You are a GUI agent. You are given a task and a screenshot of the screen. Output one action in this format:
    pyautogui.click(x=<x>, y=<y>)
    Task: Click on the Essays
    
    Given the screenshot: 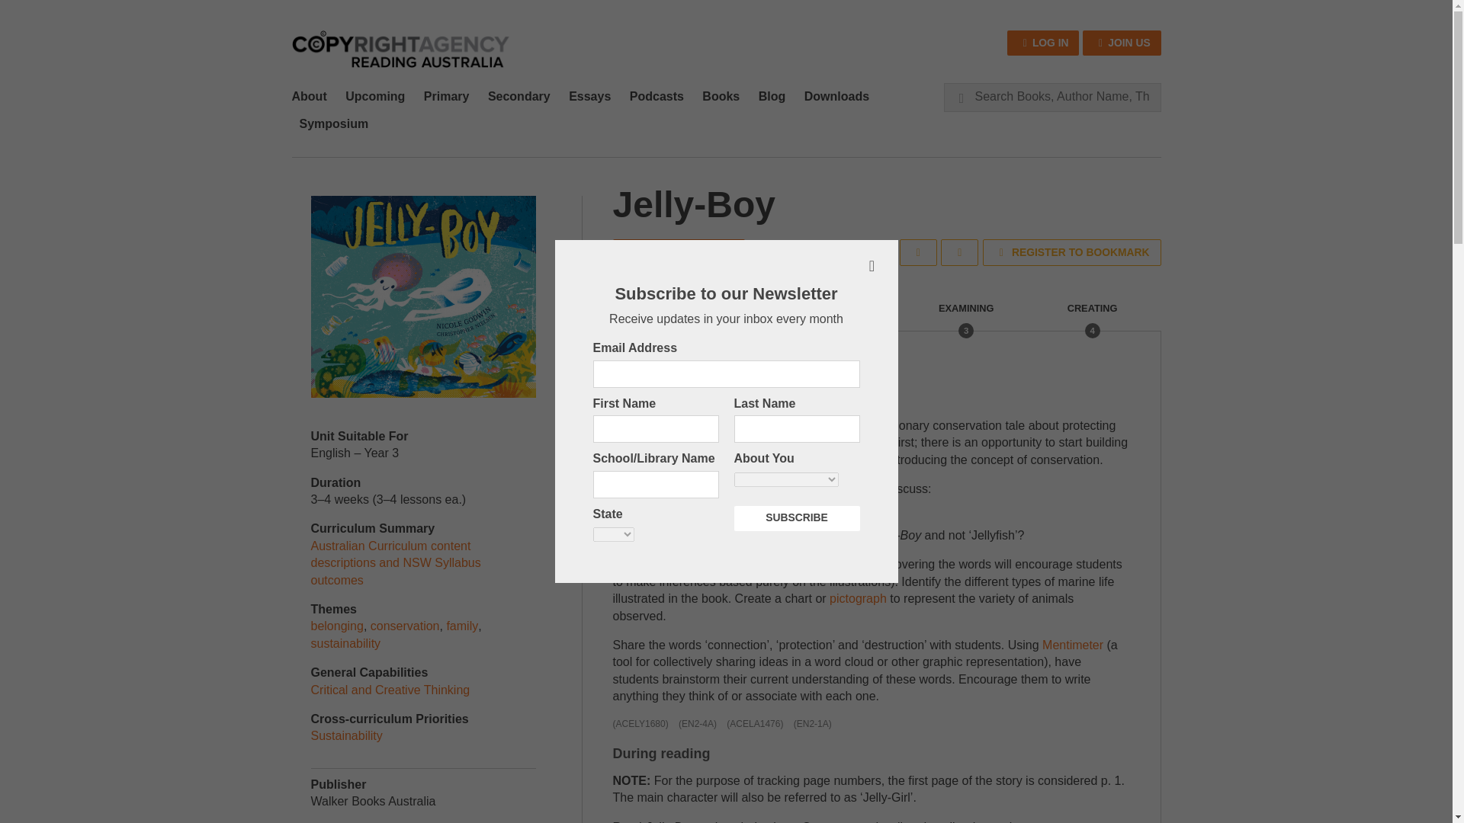 What is the action you would take?
    pyautogui.click(x=589, y=96)
    